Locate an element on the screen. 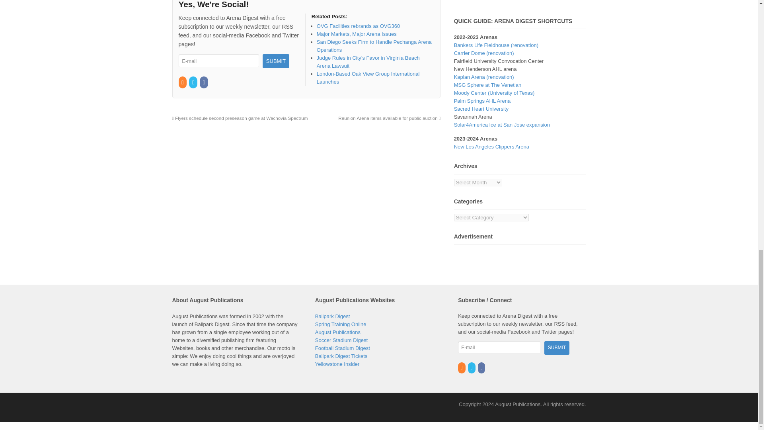  E-mail is located at coordinates (218, 61).